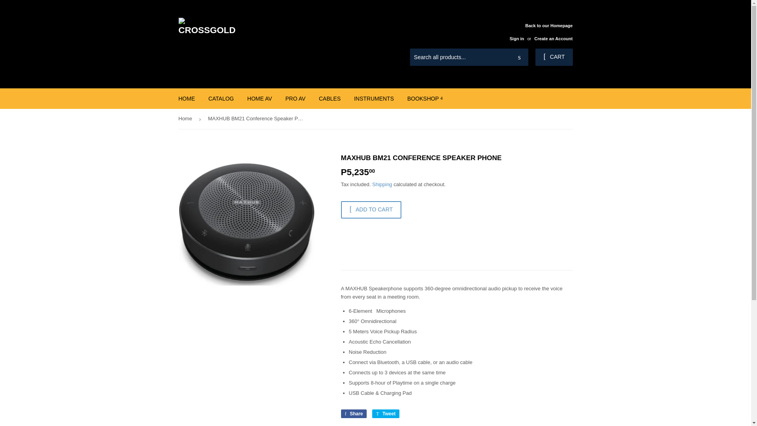 This screenshot has width=757, height=426. I want to click on Search, so click(519, 58).